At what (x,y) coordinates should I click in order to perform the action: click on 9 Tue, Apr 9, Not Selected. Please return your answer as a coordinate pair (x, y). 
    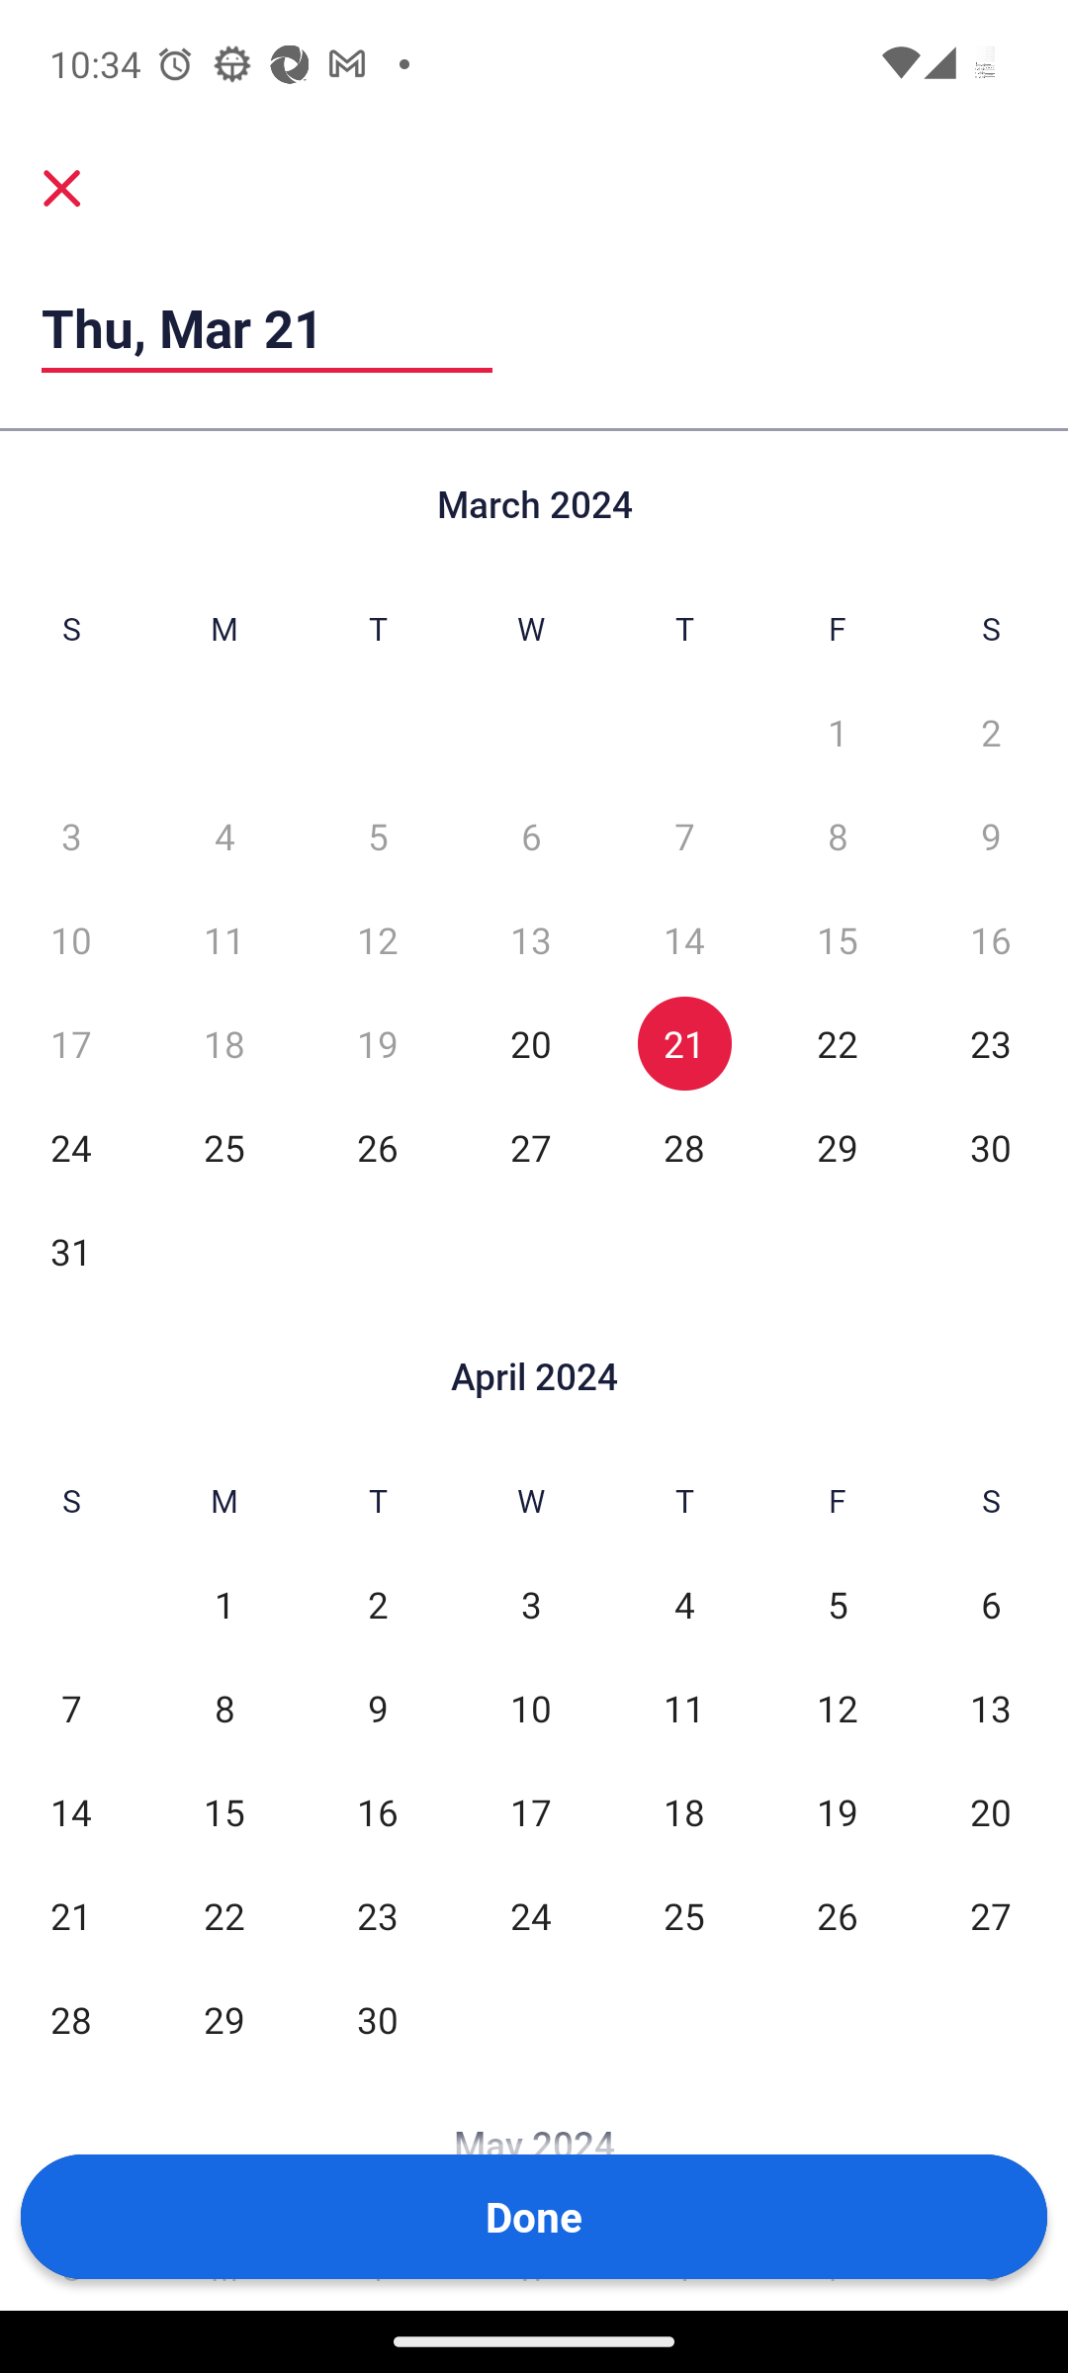
    Looking at the image, I should click on (378, 1709).